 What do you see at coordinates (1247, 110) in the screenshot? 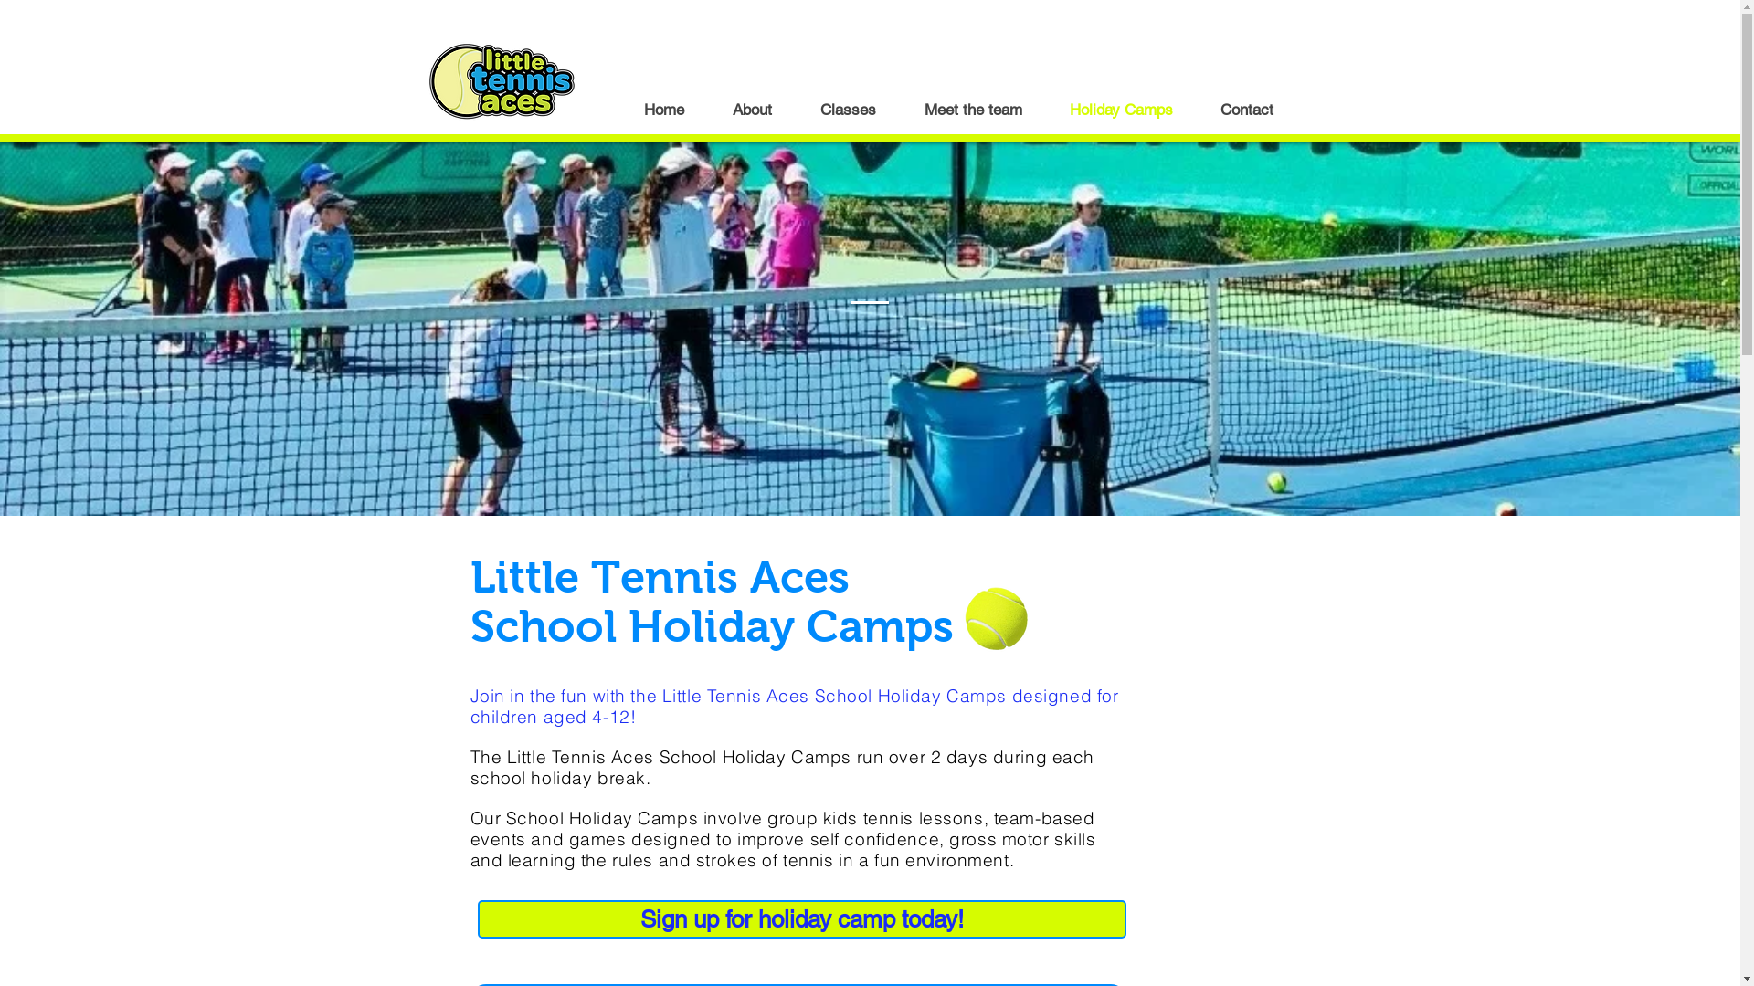
I see `Contact` at bounding box center [1247, 110].